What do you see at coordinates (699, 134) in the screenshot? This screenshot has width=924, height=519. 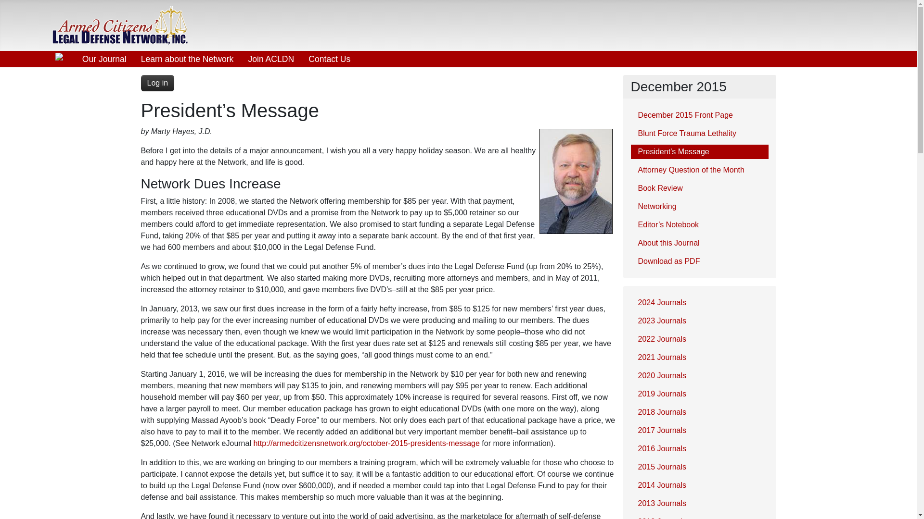 I see `Blunt Force Trauma Lethality` at bounding box center [699, 134].